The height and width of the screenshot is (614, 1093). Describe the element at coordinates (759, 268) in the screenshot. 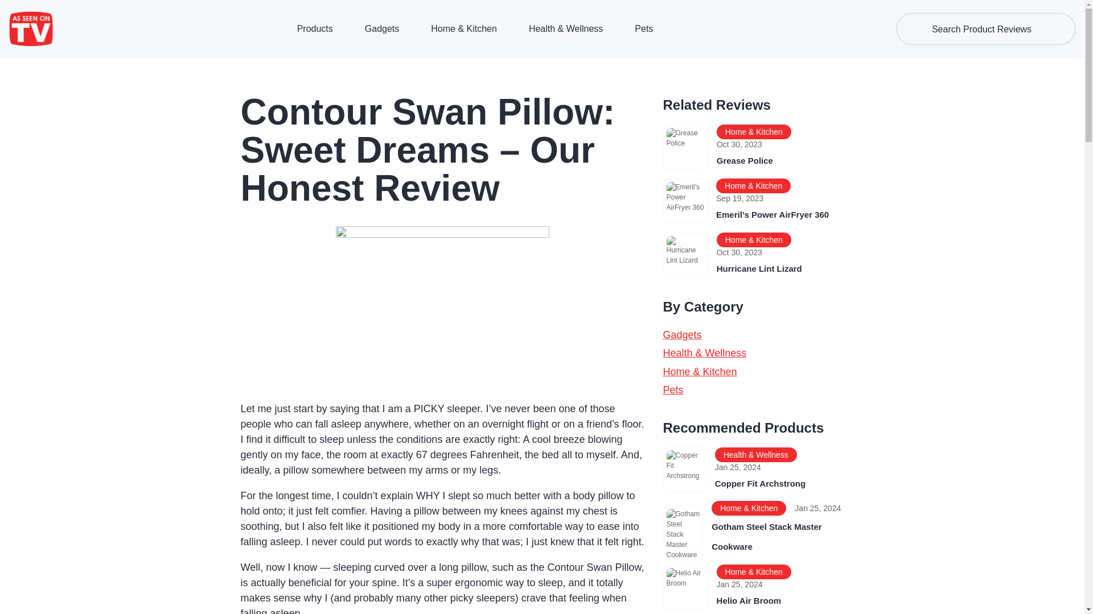

I see `Hurricane Lint Lizard` at that location.